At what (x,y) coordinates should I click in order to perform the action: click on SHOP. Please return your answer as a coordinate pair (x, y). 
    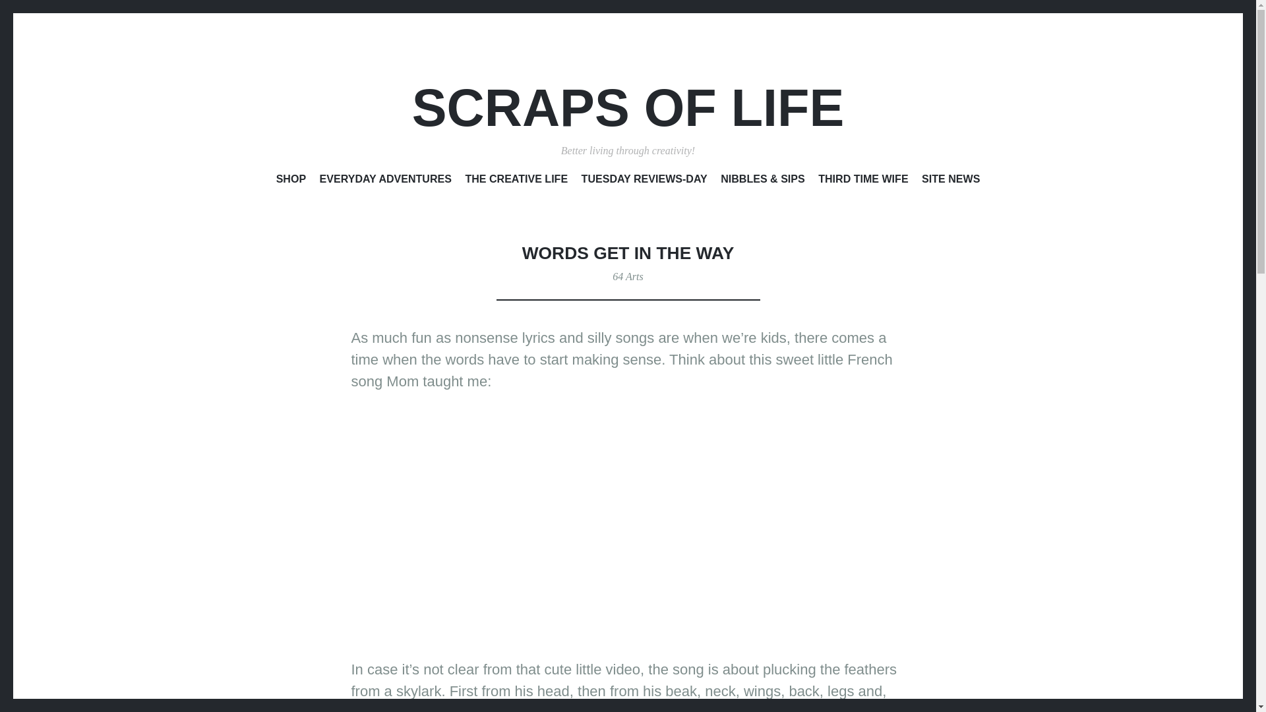
    Looking at the image, I should click on (291, 181).